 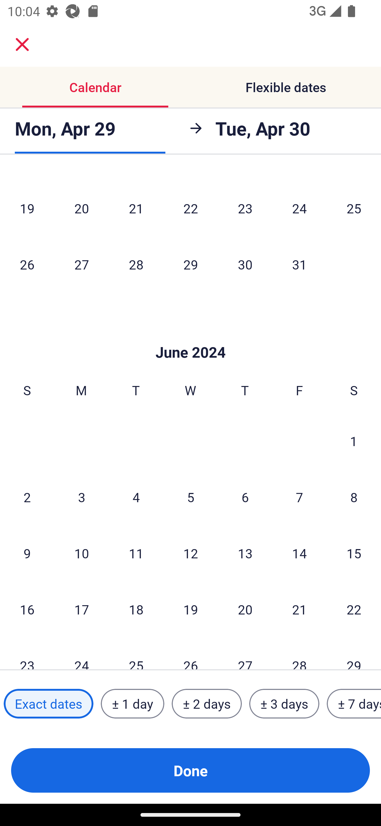 I want to click on 19 Sunday, May 19, 2024, so click(x=27, y=208).